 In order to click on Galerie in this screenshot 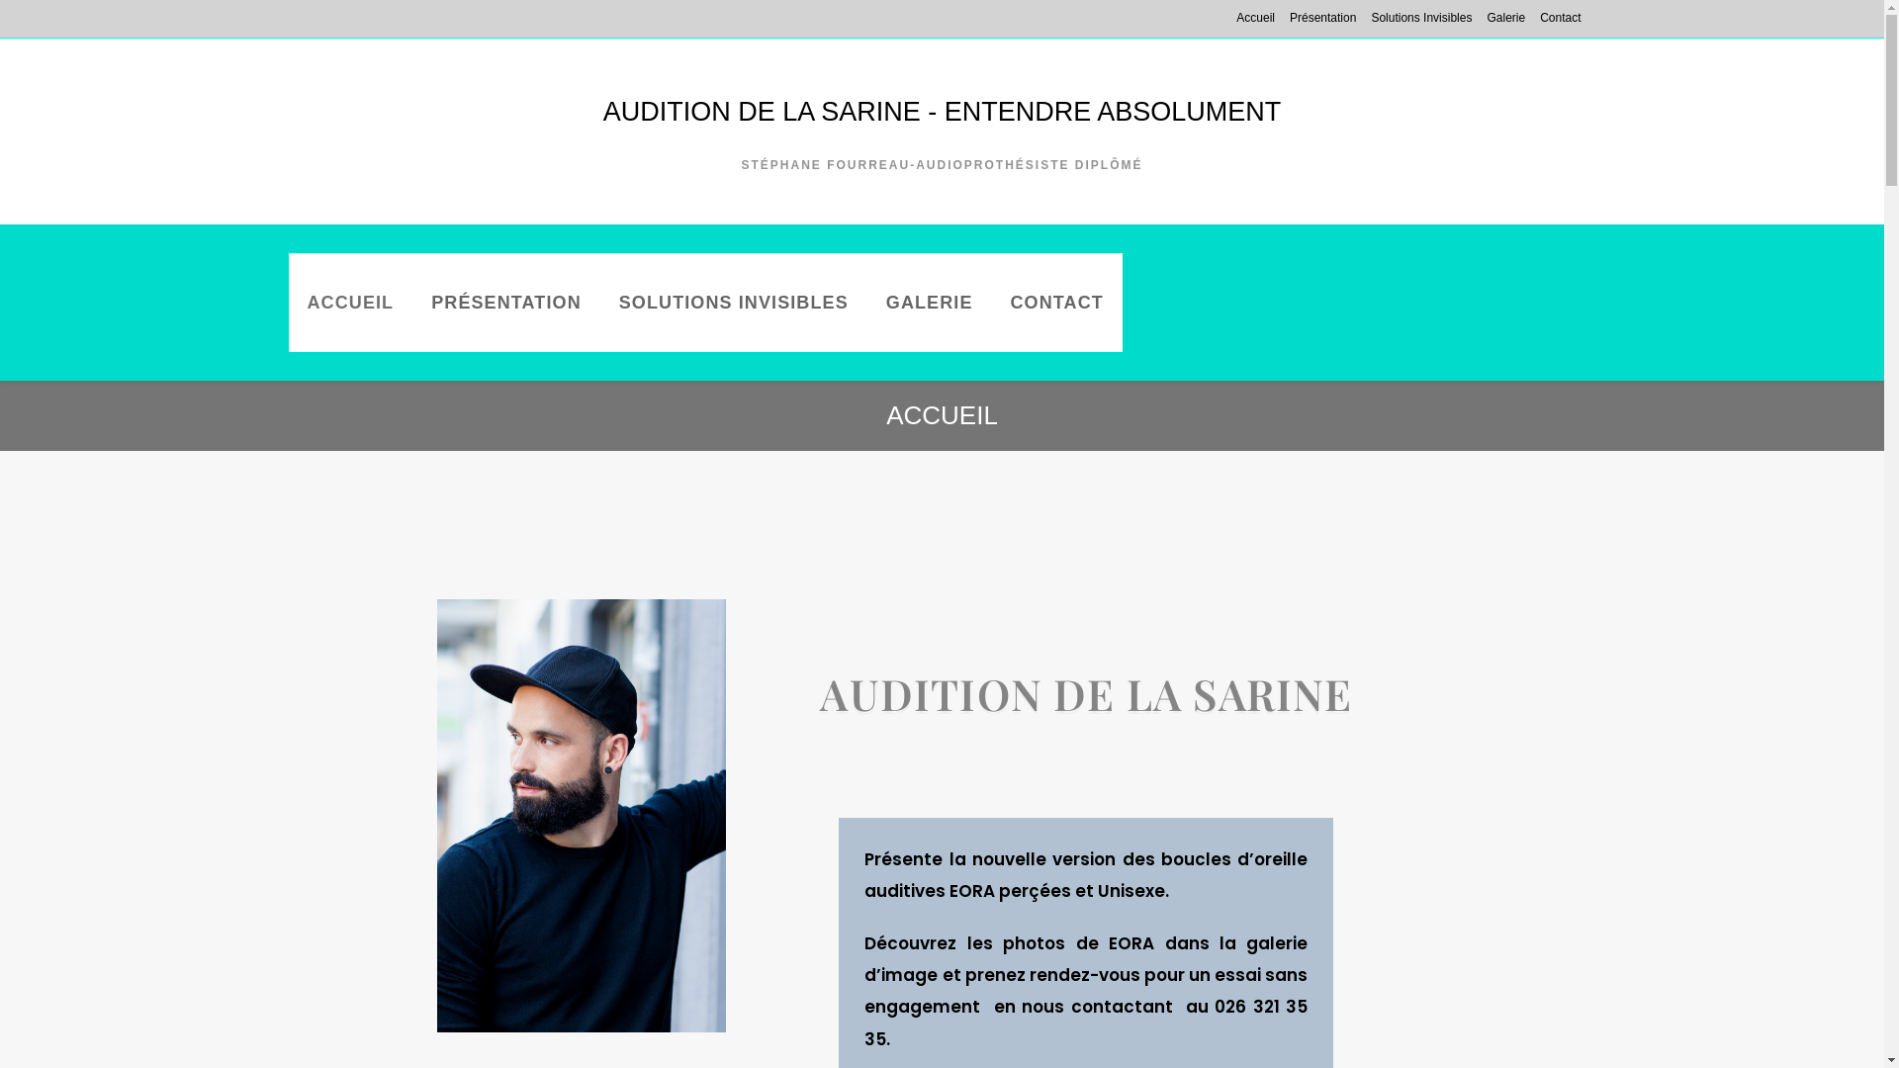, I will do `click(1505, 19)`.